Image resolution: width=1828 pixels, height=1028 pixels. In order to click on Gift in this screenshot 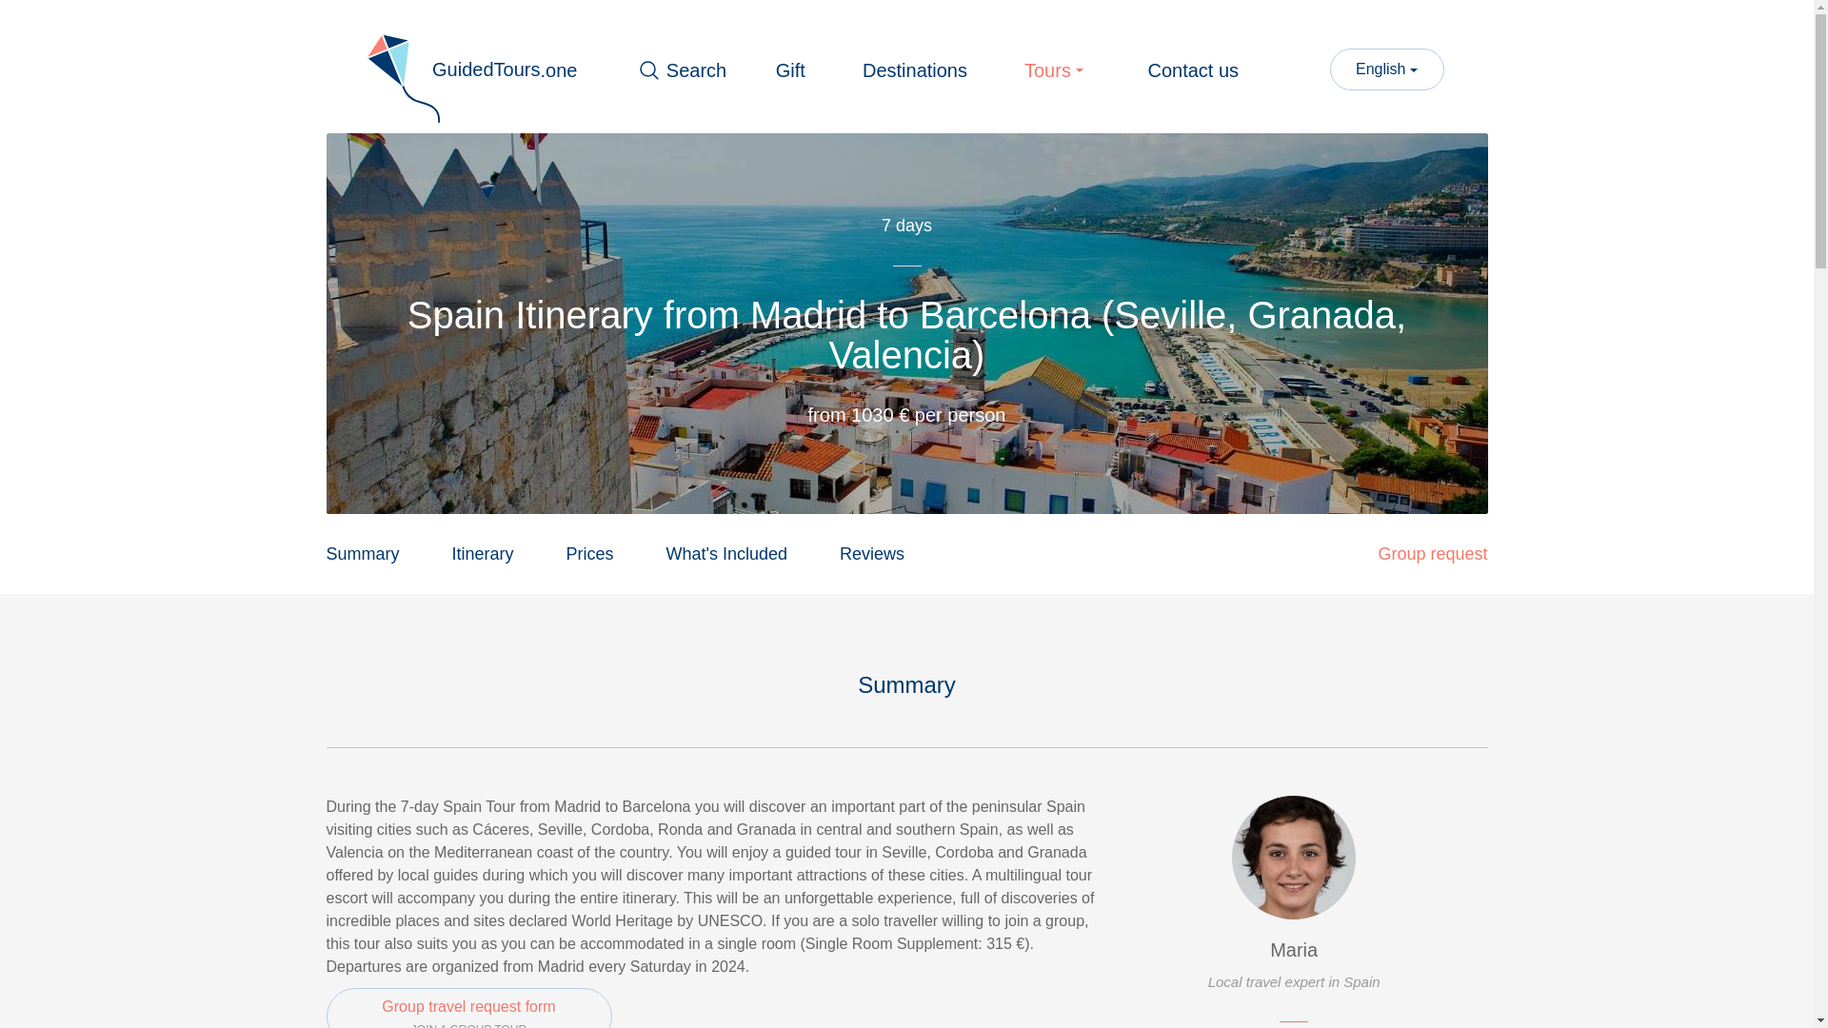, I will do `click(362, 554)`.